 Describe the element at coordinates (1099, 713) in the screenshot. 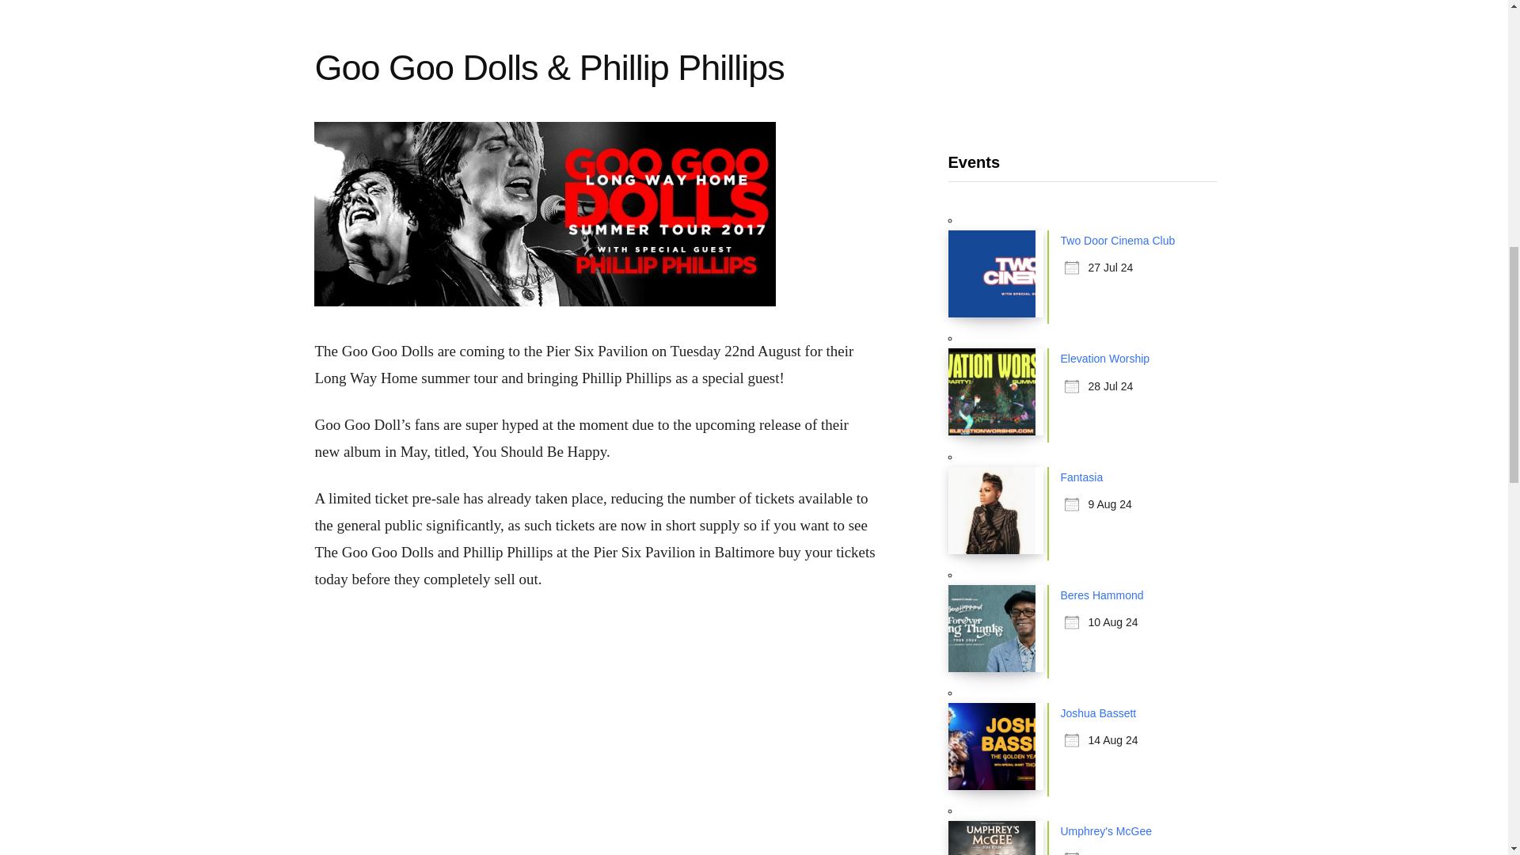

I see `Joshua Bassett` at that location.